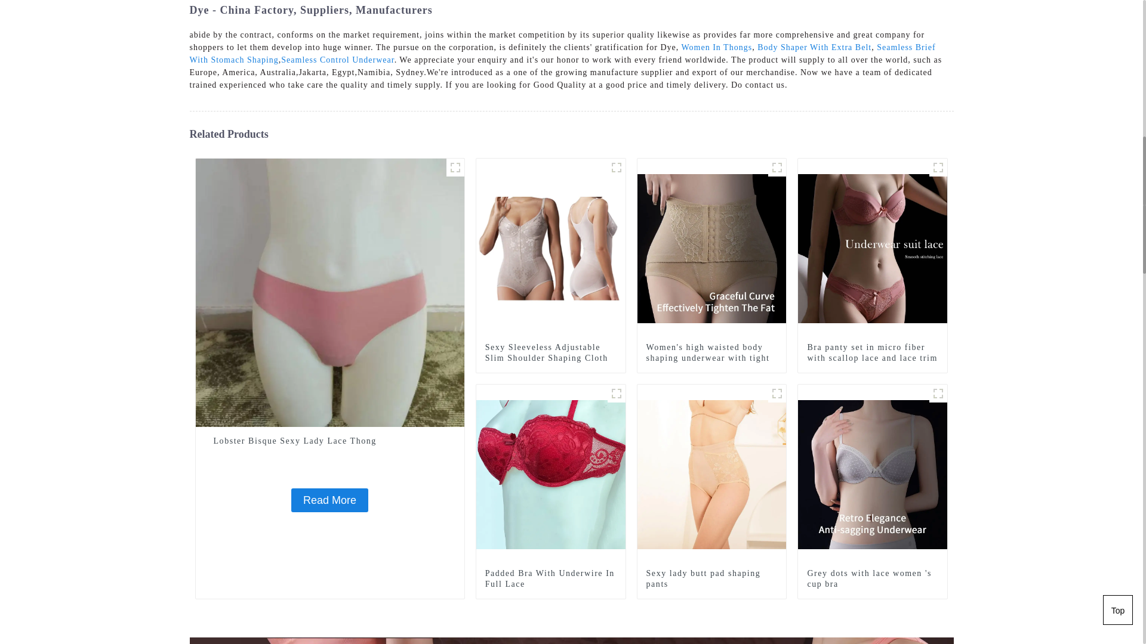  What do you see at coordinates (550, 353) in the screenshot?
I see `Sexy Sleeveless Adjustable Slim Shoulder Shaping Cloth` at bounding box center [550, 353].